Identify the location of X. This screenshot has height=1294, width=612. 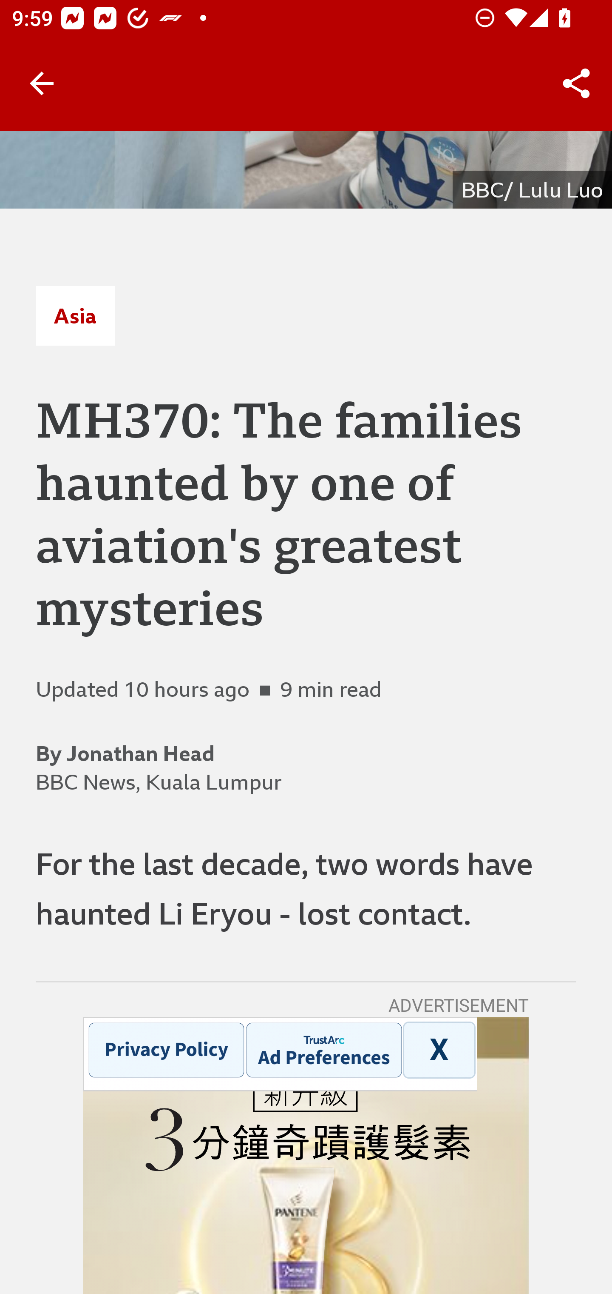
(438, 1049).